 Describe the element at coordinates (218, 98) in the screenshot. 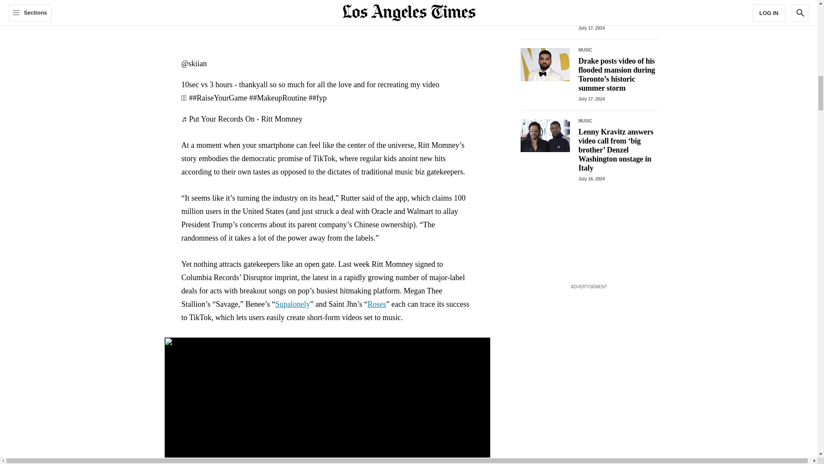

I see `raiseyourgame` at that location.